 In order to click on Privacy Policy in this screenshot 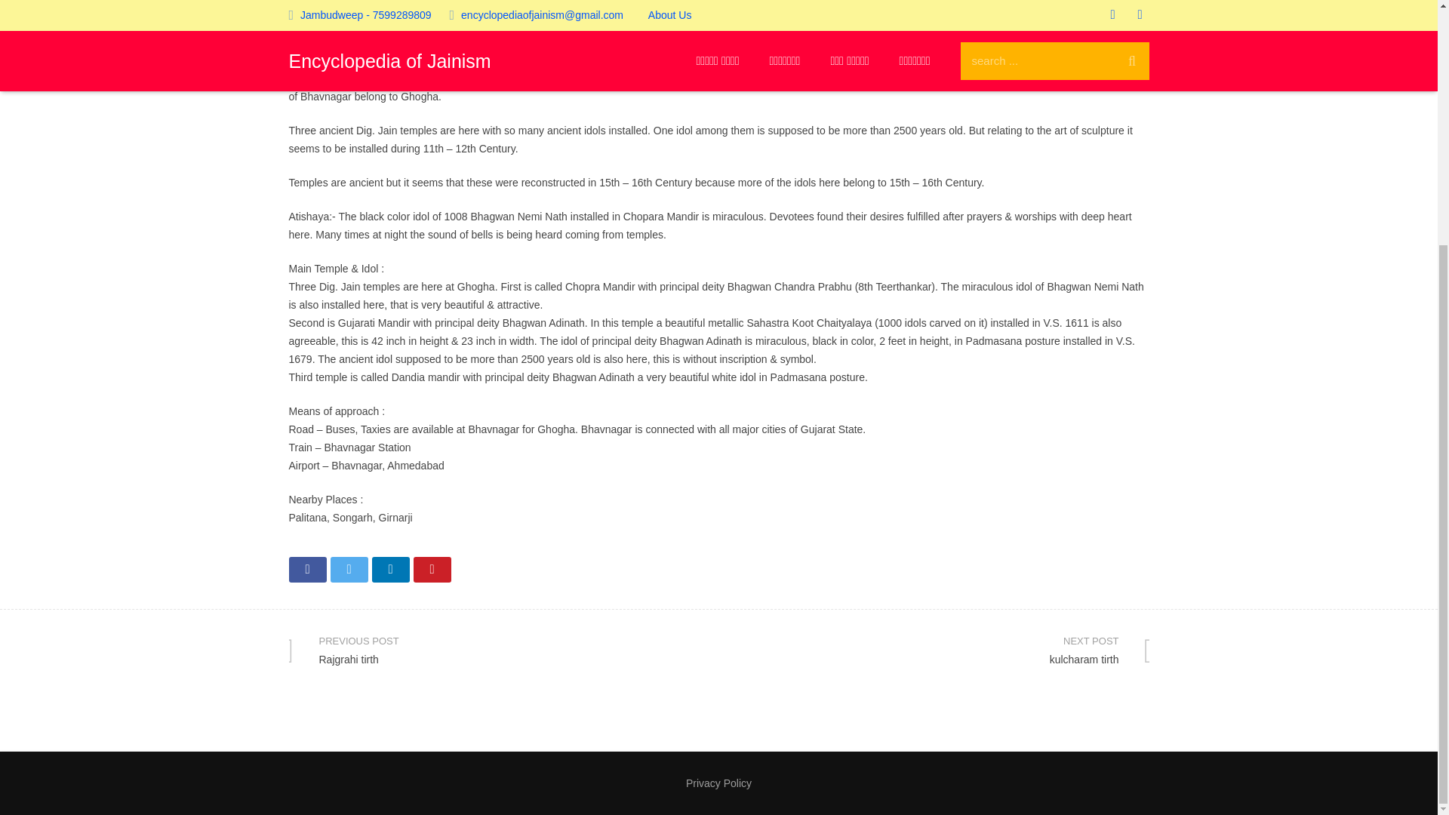, I will do `click(349, 569)`.